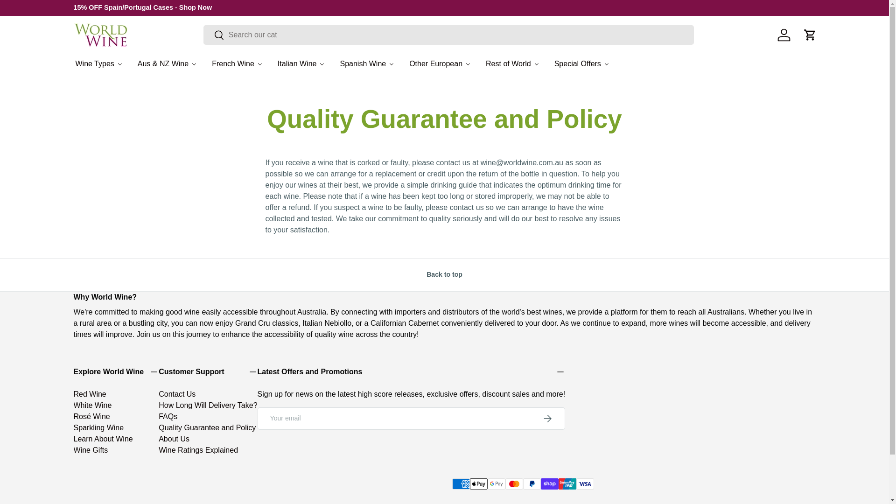 The image size is (896, 504). I want to click on Visa, so click(584, 483).